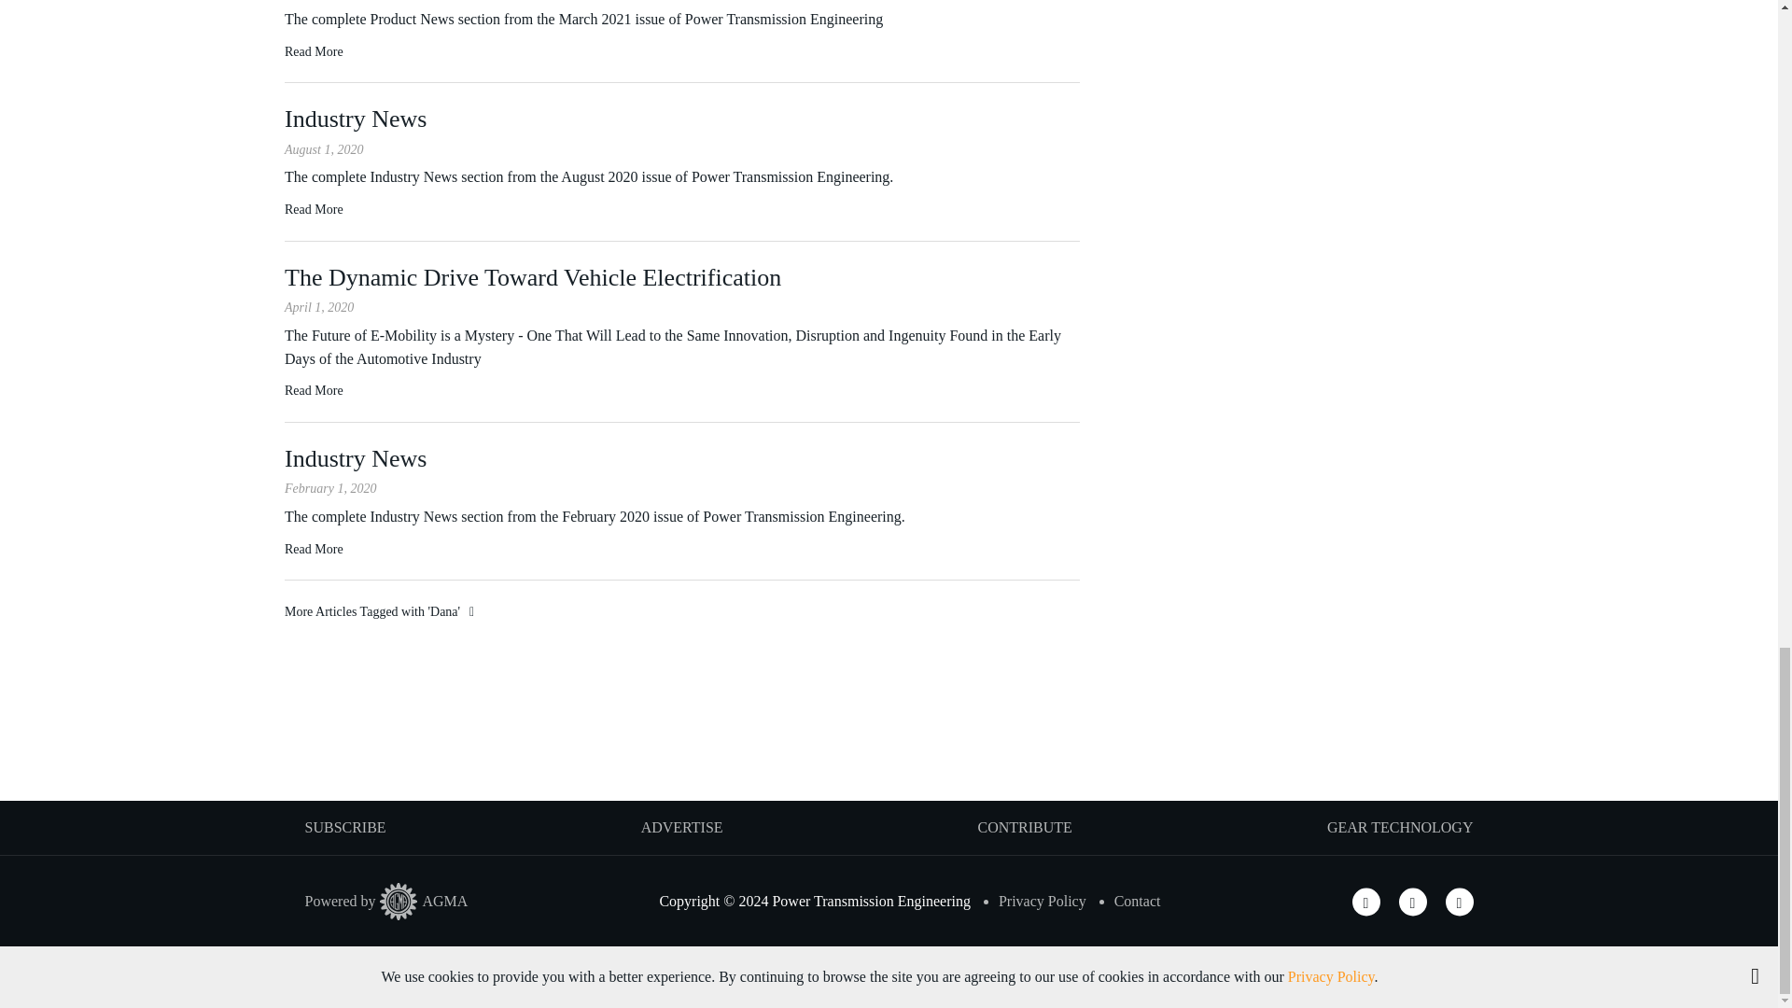 This screenshot has width=1792, height=1008. I want to click on Industry News, so click(314, 209).